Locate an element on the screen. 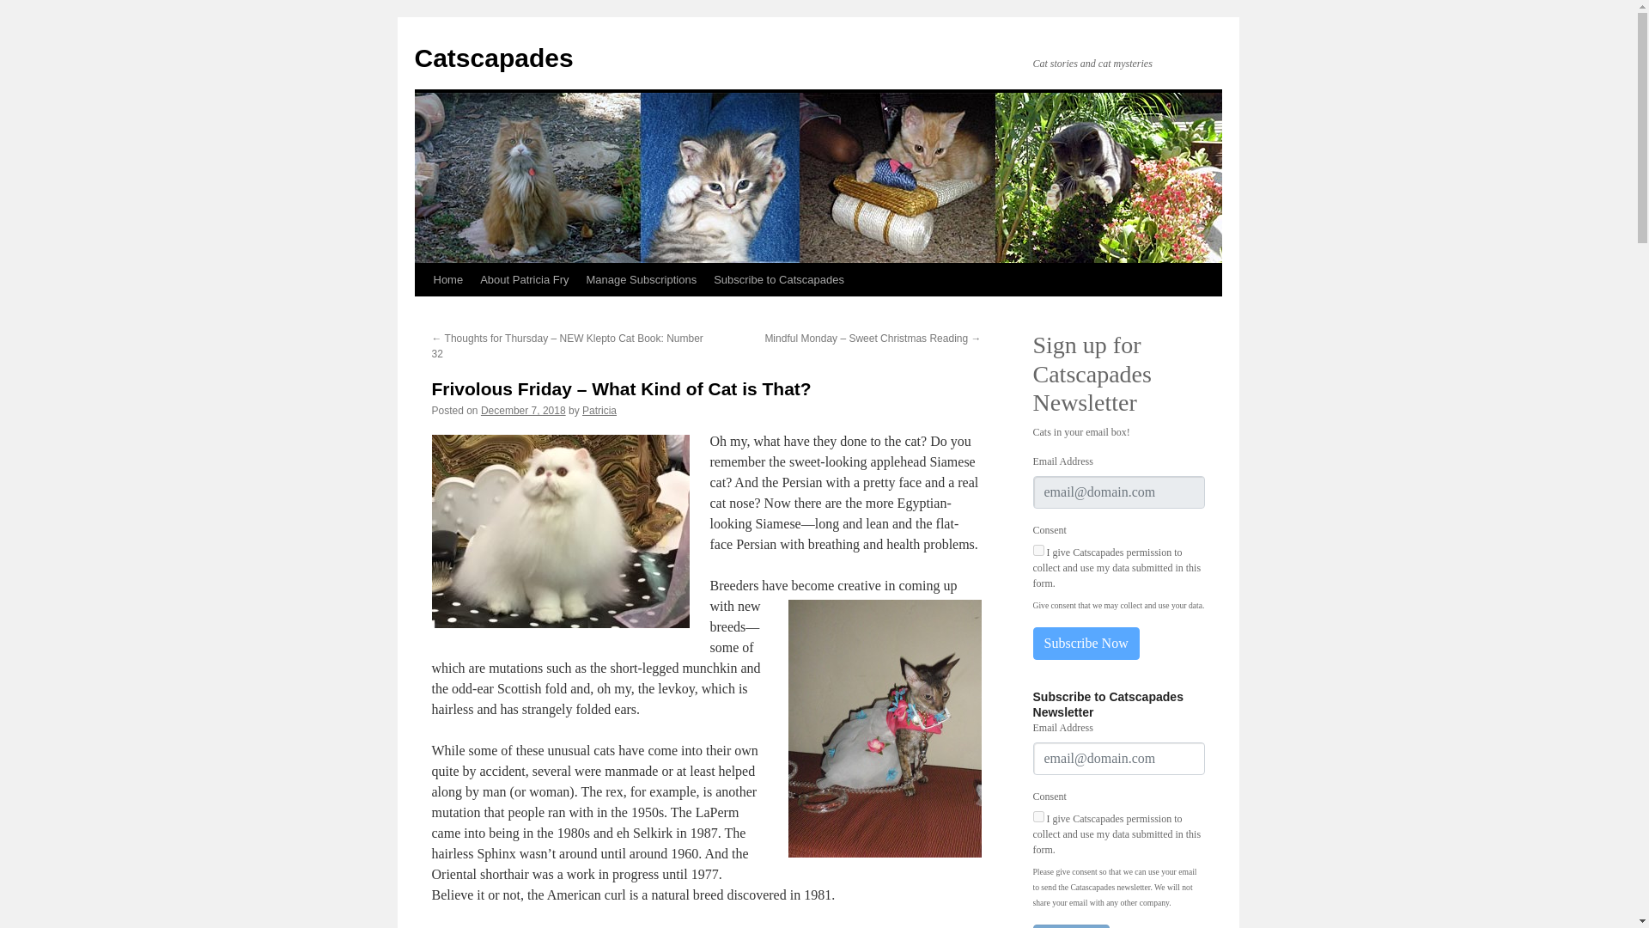 This screenshot has height=928, width=1649. Home is located at coordinates (447, 279).